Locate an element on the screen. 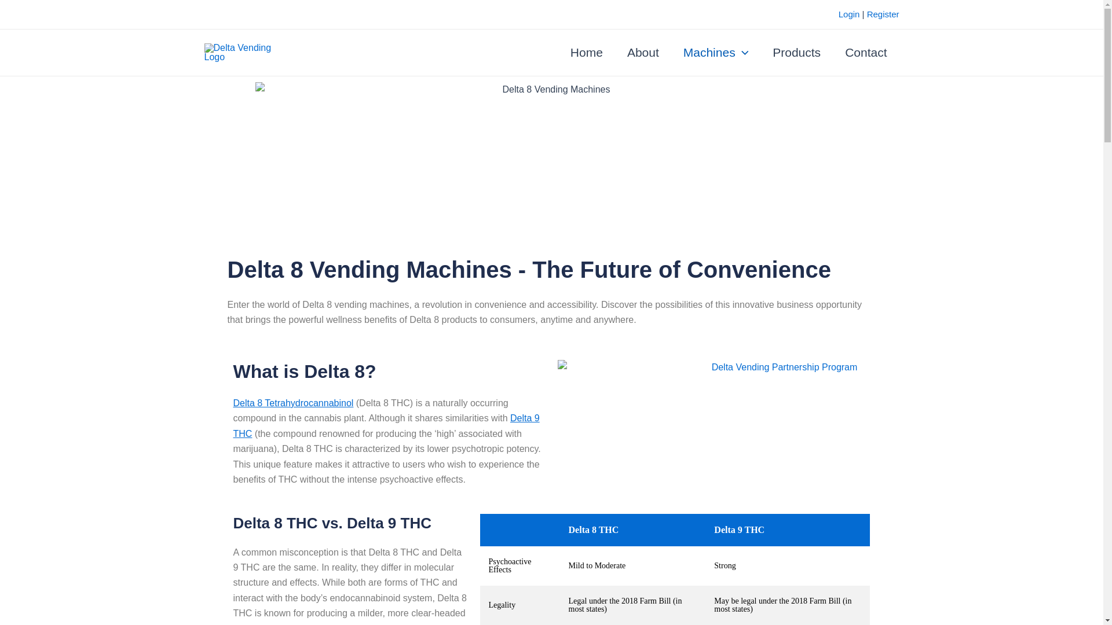 The height and width of the screenshot is (625, 1112). Machines is located at coordinates (716, 52).